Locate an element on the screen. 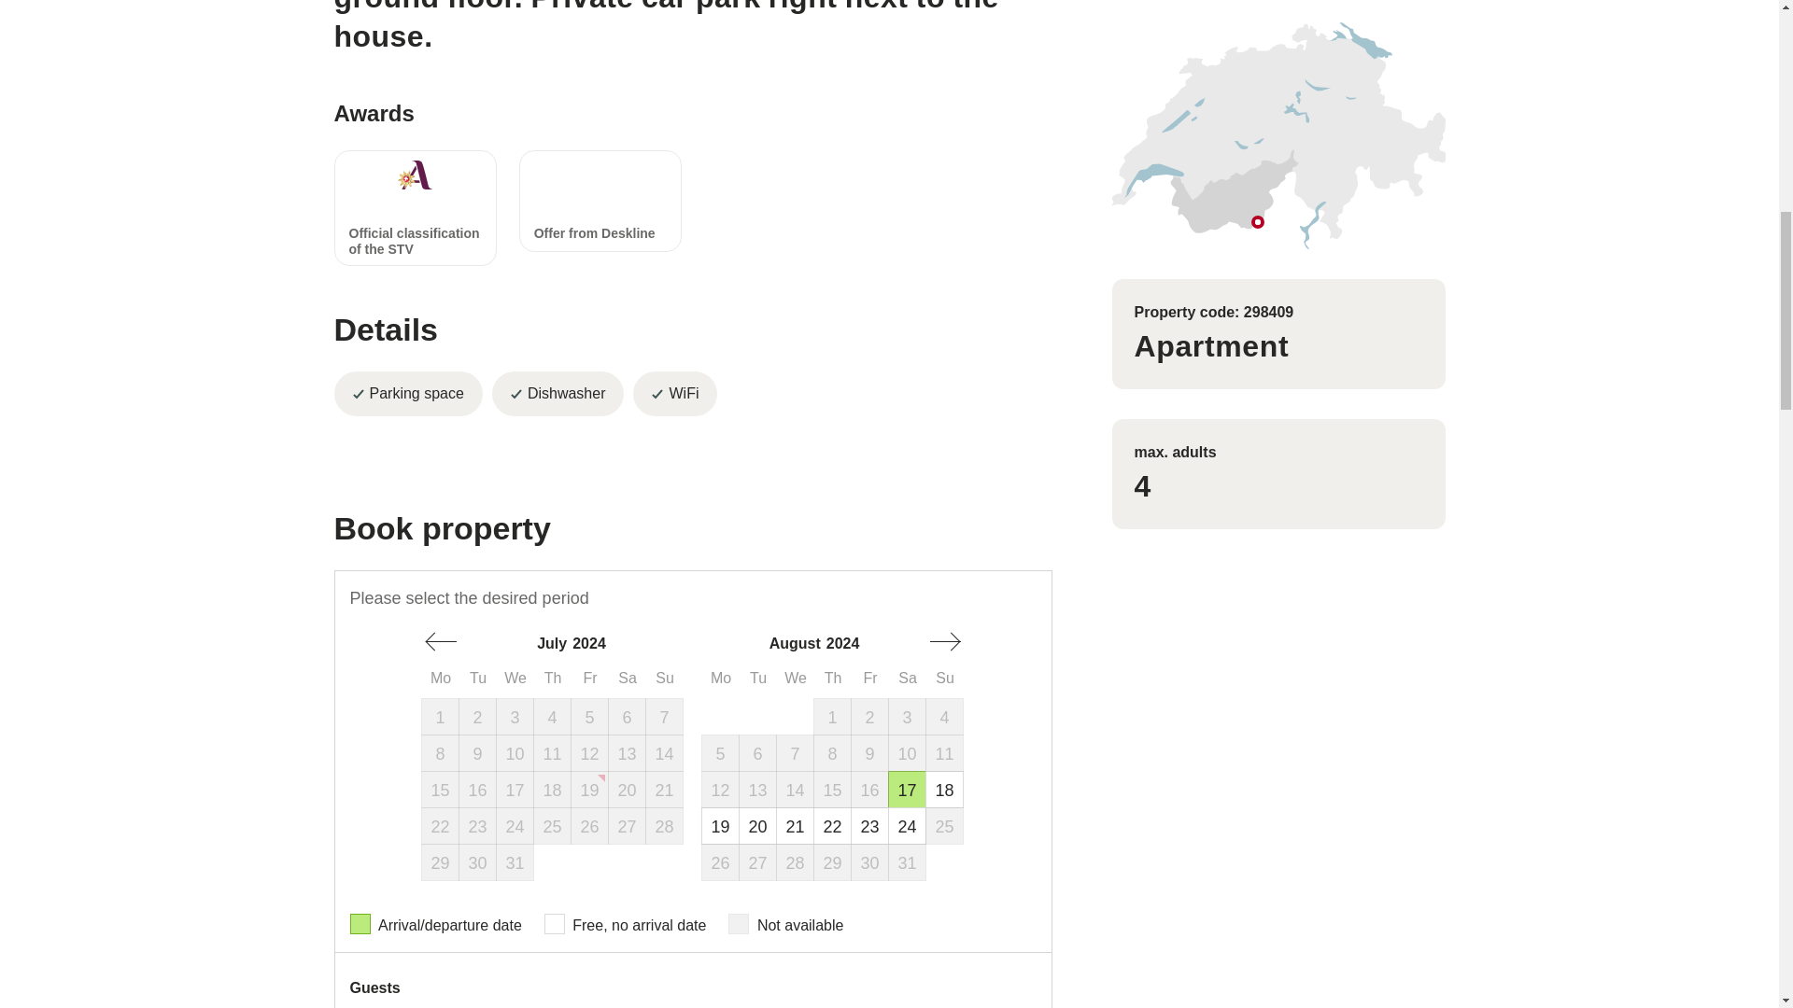 This screenshot has width=1793, height=1008. Saturday is located at coordinates (628, 678).